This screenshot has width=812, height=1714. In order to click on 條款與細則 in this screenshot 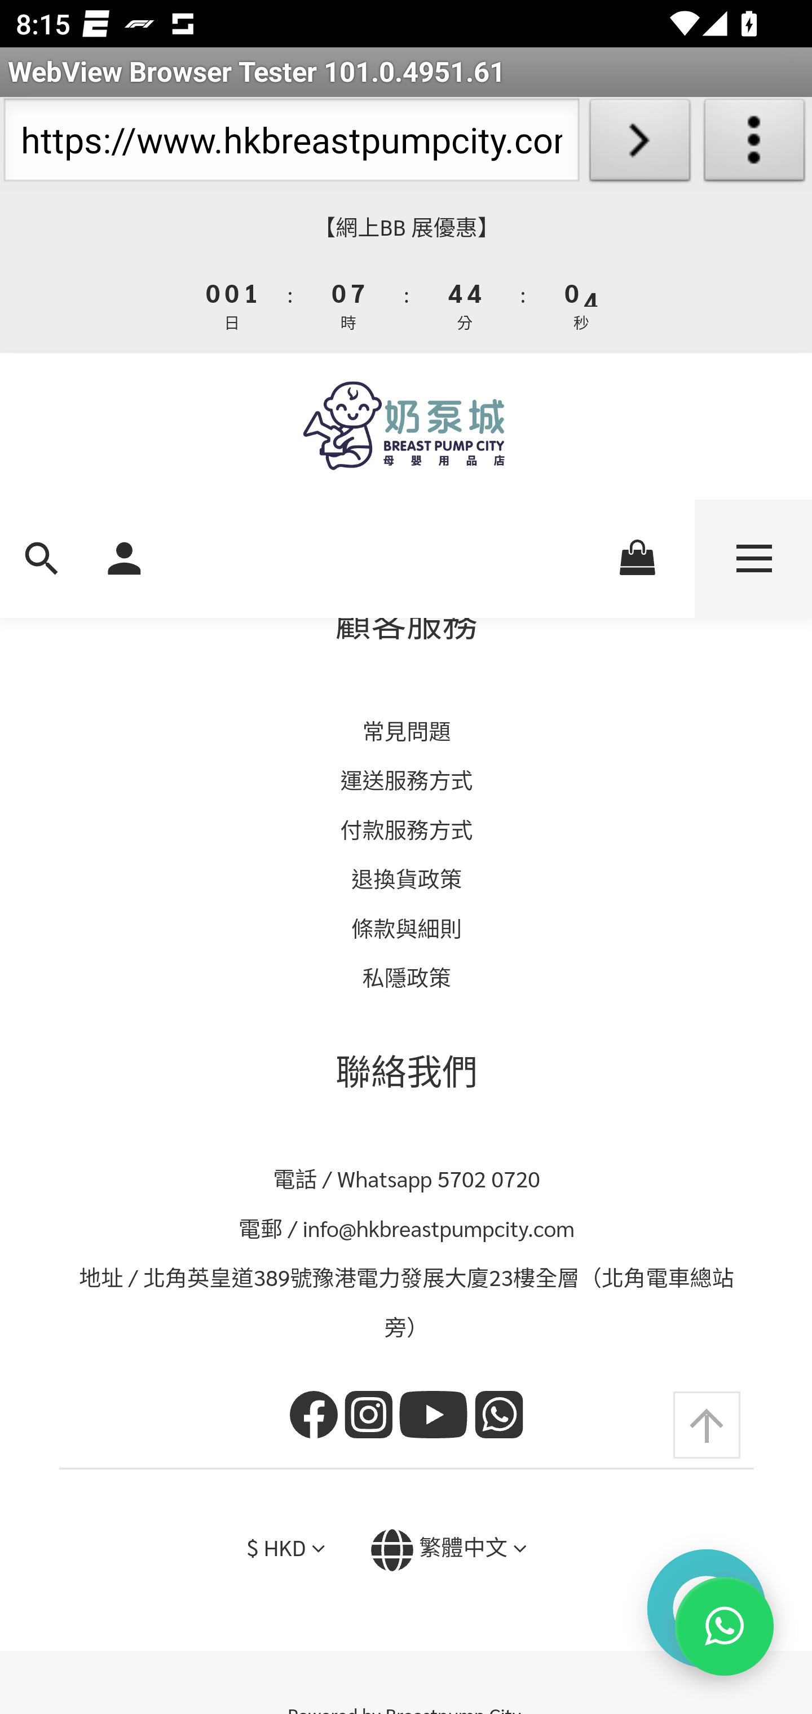, I will do `click(407, 927)`.